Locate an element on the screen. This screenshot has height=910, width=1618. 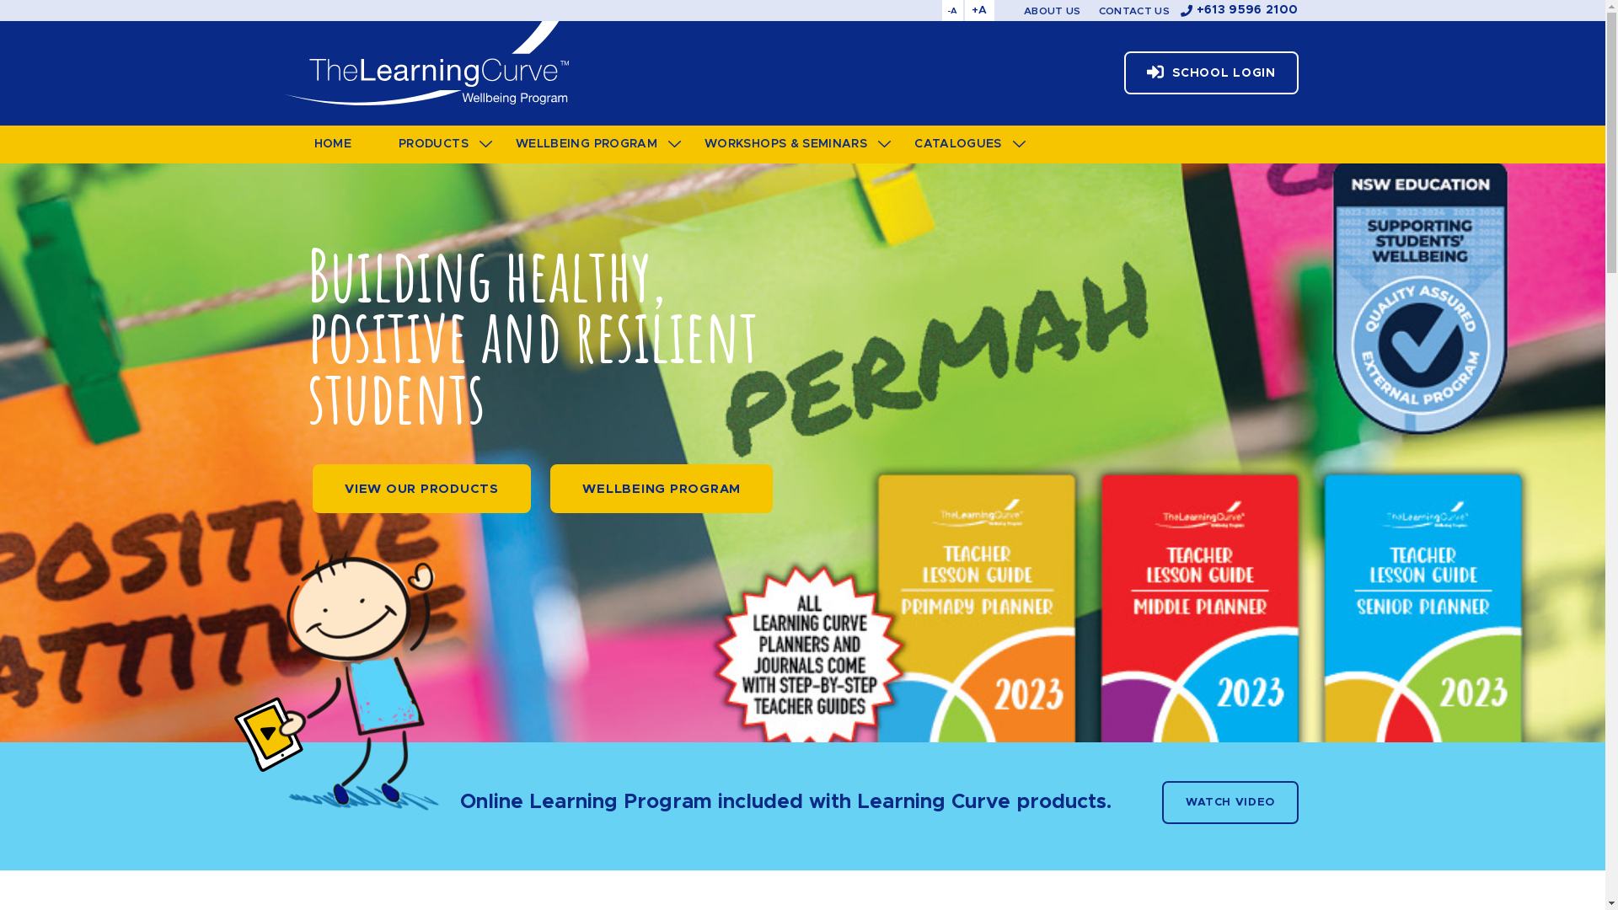
ABOUT US is located at coordinates (1052, 11).